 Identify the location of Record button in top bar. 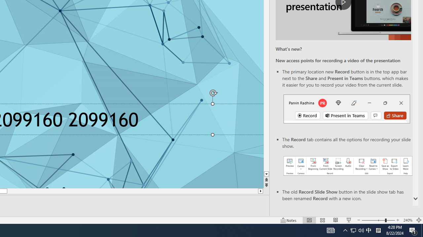
(347, 109).